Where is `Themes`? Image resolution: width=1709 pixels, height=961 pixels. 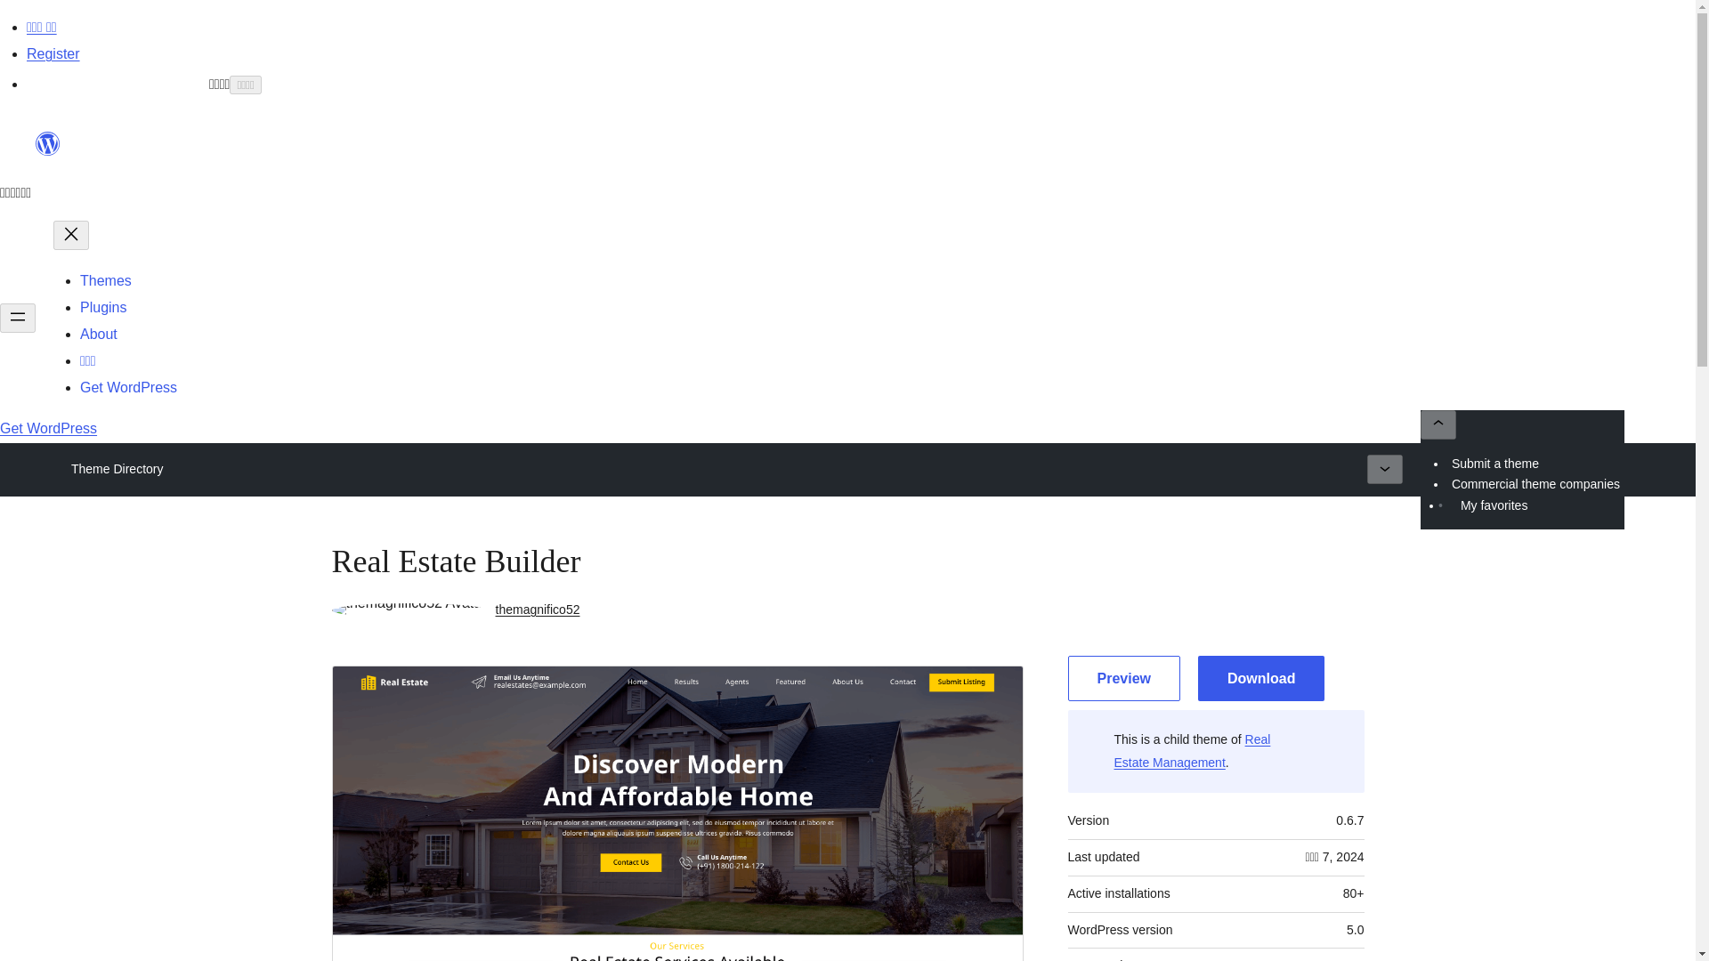
Themes is located at coordinates (105, 280).